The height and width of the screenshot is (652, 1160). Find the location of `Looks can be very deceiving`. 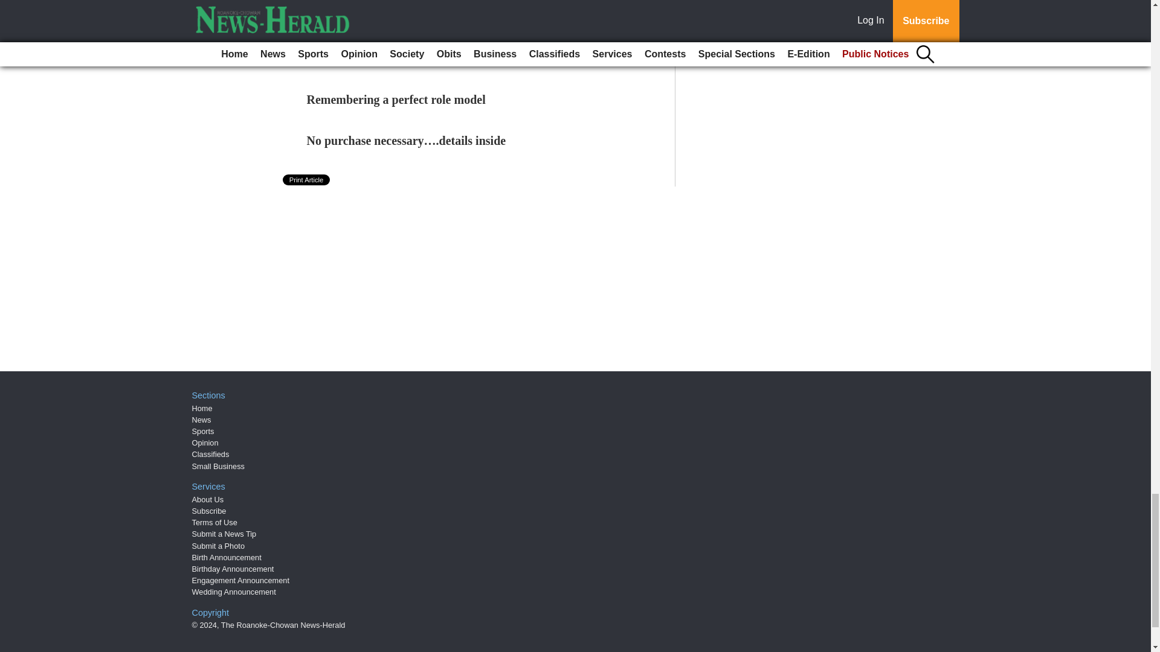

Looks can be very deceiving is located at coordinates (379, 17).